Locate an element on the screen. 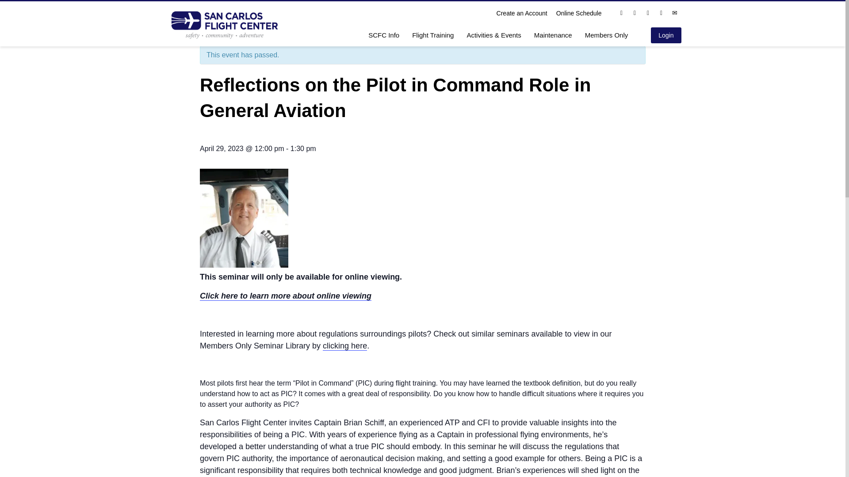  Email is located at coordinates (675, 13).